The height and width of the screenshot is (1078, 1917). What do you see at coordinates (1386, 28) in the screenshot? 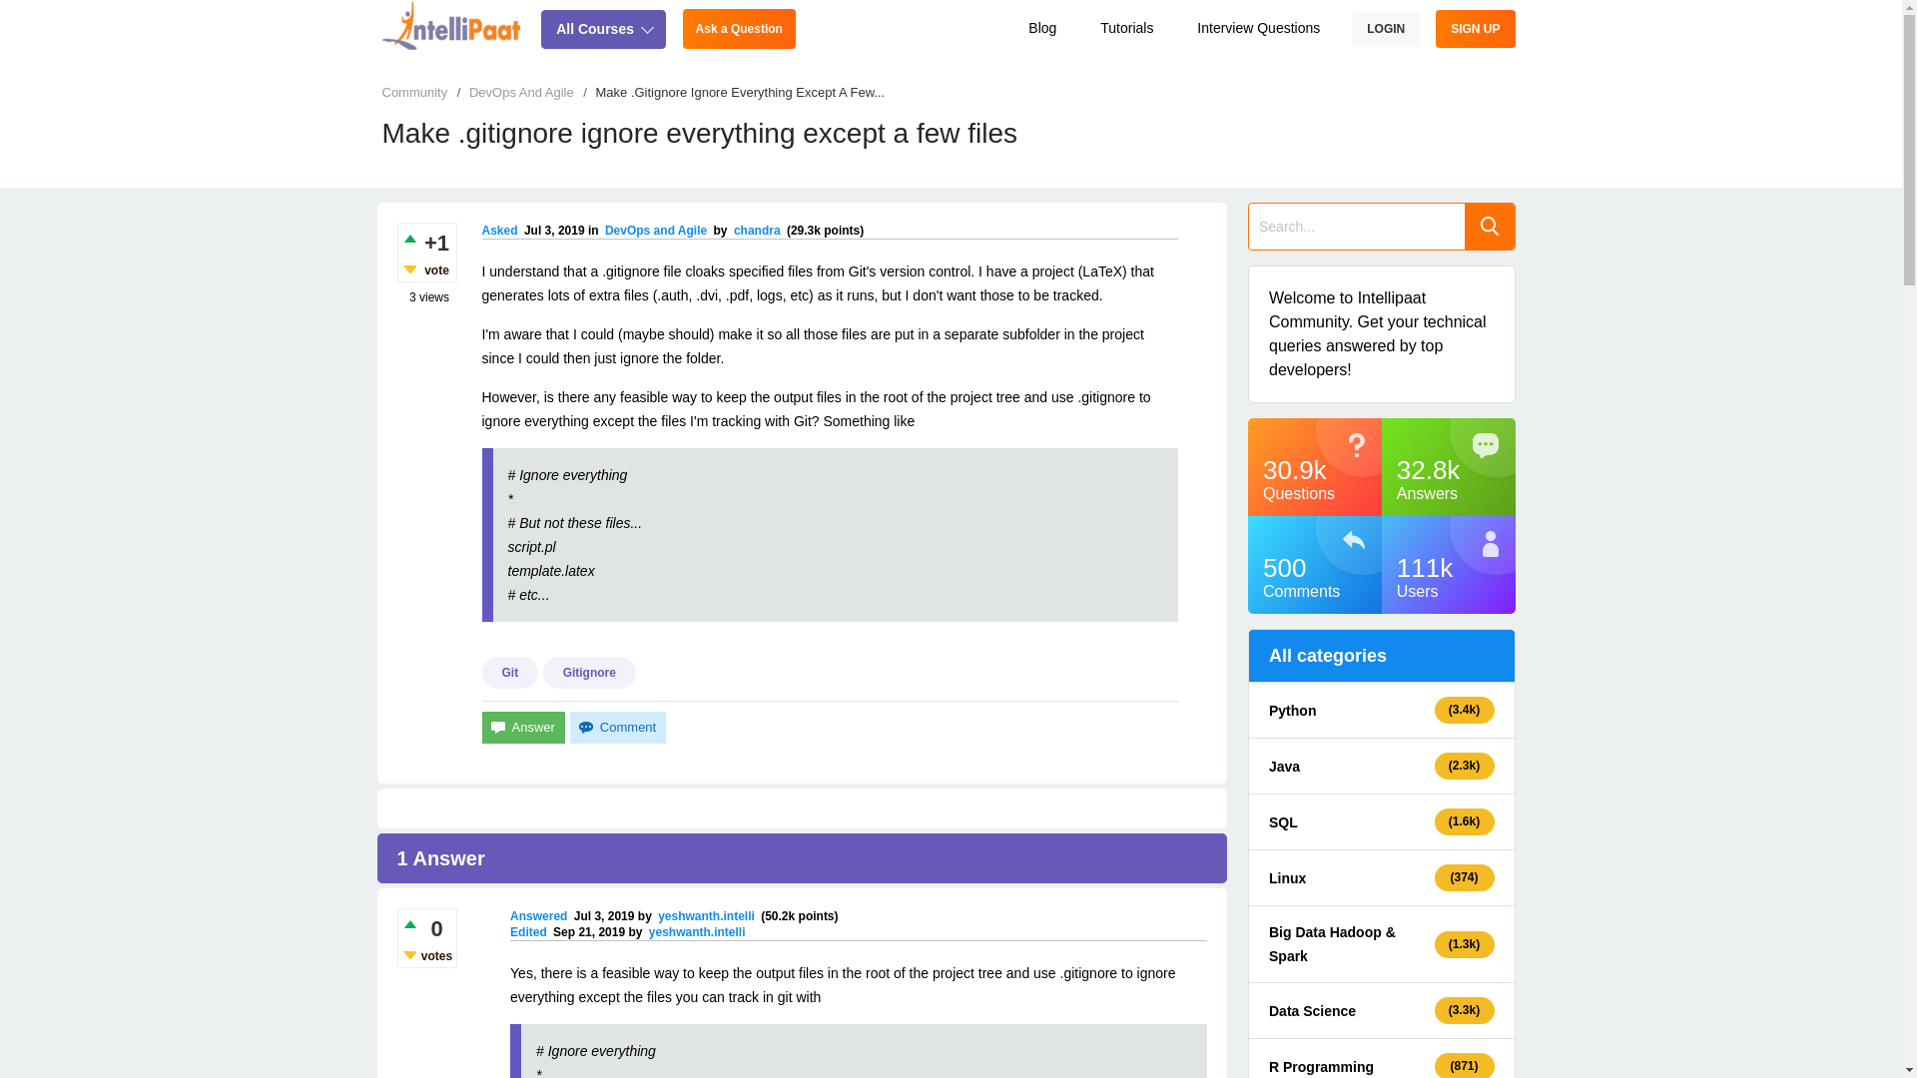
I see `LOGIN` at bounding box center [1386, 28].